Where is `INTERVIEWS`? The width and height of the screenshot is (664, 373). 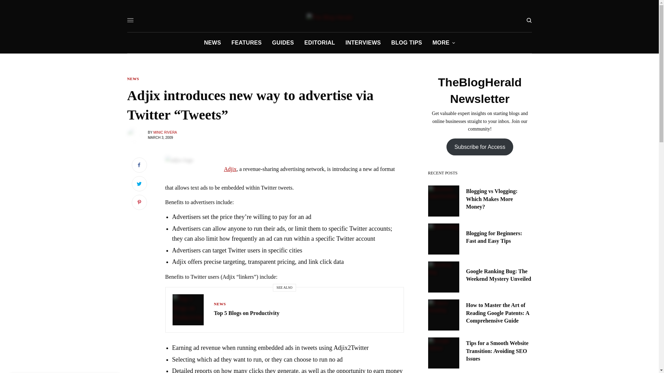
INTERVIEWS is located at coordinates (363, 43).